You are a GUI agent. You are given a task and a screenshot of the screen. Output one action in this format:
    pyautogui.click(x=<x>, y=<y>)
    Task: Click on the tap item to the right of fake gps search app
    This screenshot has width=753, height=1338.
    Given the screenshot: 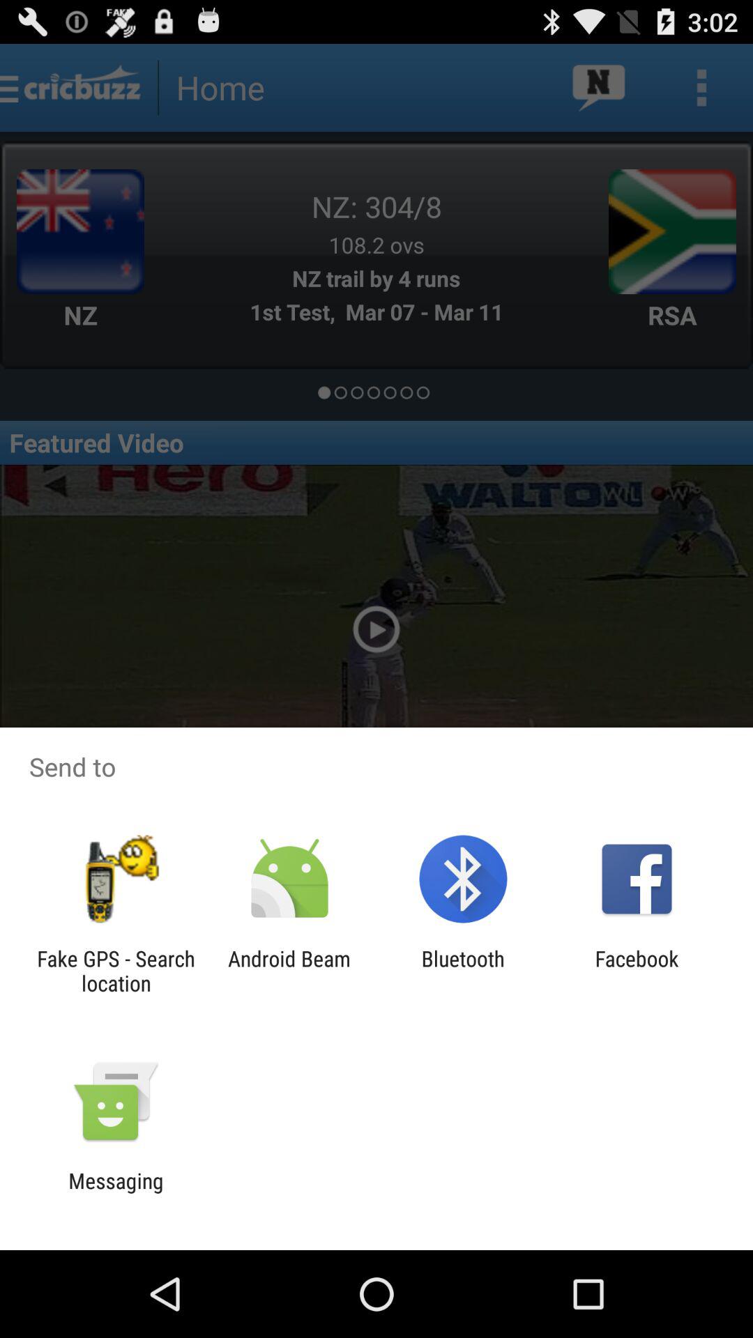 What is the action you would take?
    pyautogui.click(x=289, y=971)
    